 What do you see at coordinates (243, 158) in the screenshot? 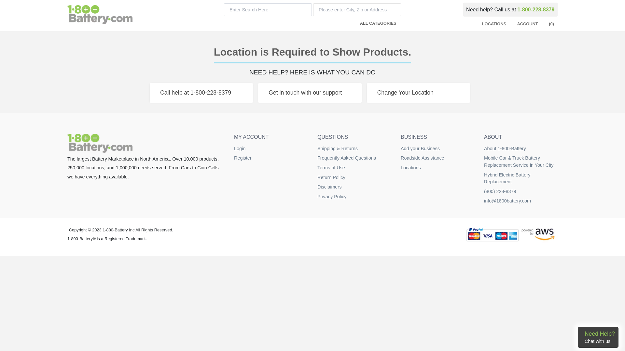
I see `Register` at bounding box center [243, 158].